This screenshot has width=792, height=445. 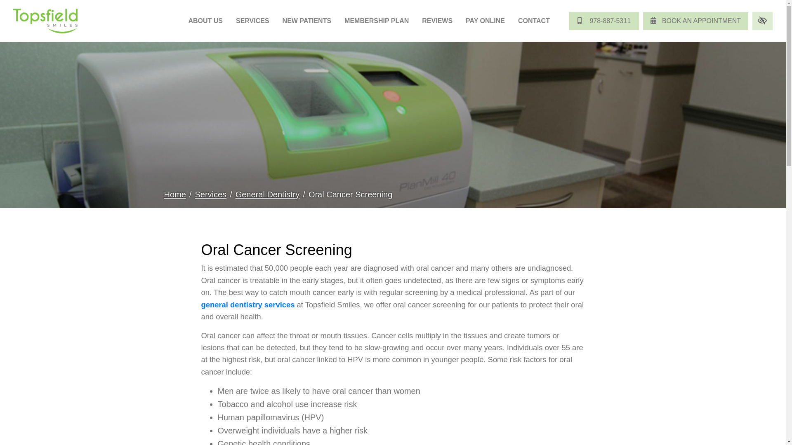 I want to click on ABOUT US, so click(x=205, y=21).